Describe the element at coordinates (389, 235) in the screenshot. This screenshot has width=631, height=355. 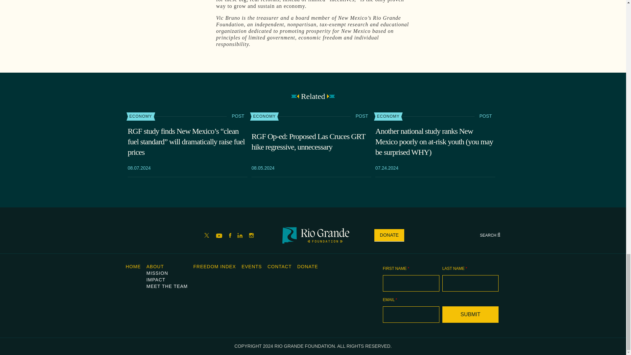
I see `DONATE` at that location.